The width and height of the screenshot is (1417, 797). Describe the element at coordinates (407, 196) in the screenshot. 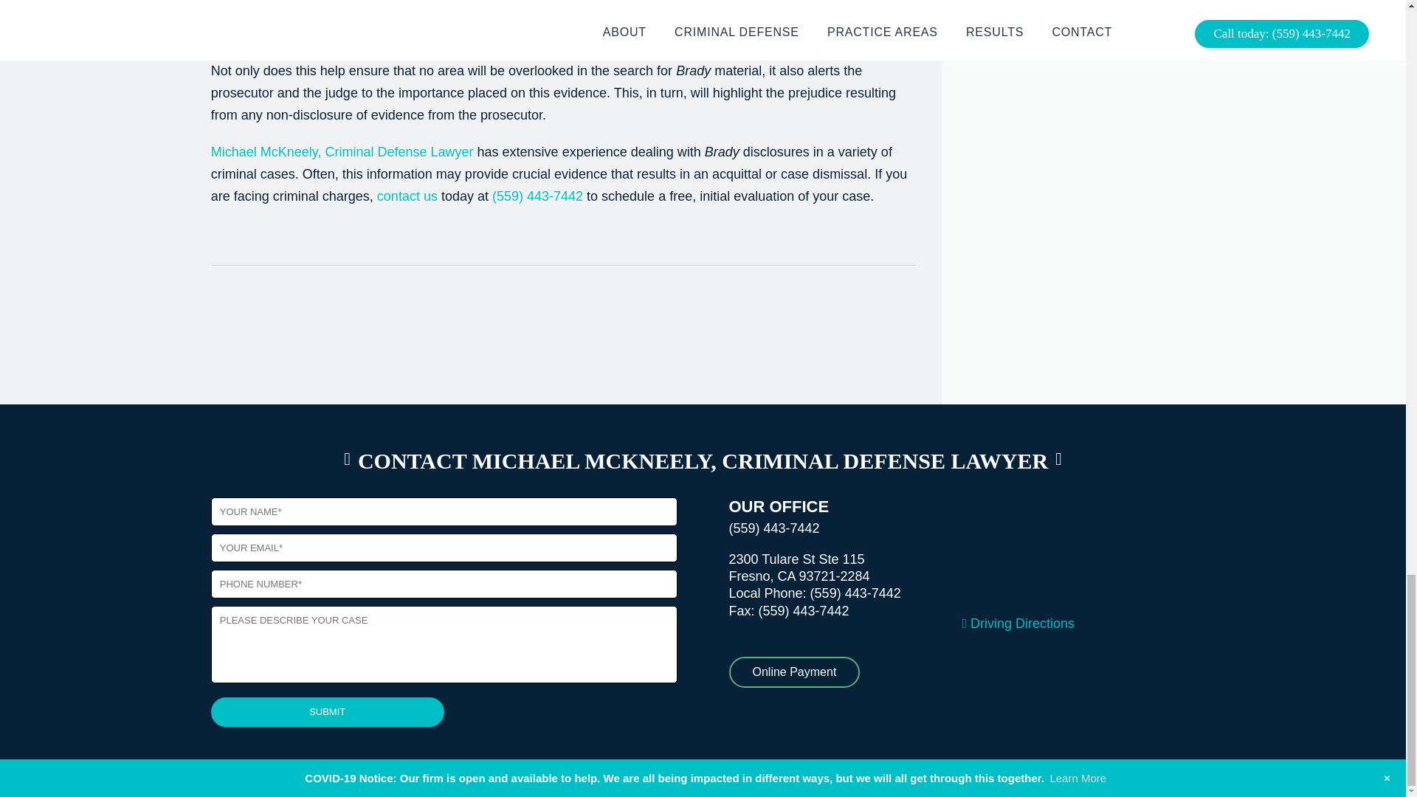

I see `contact us` at that location.